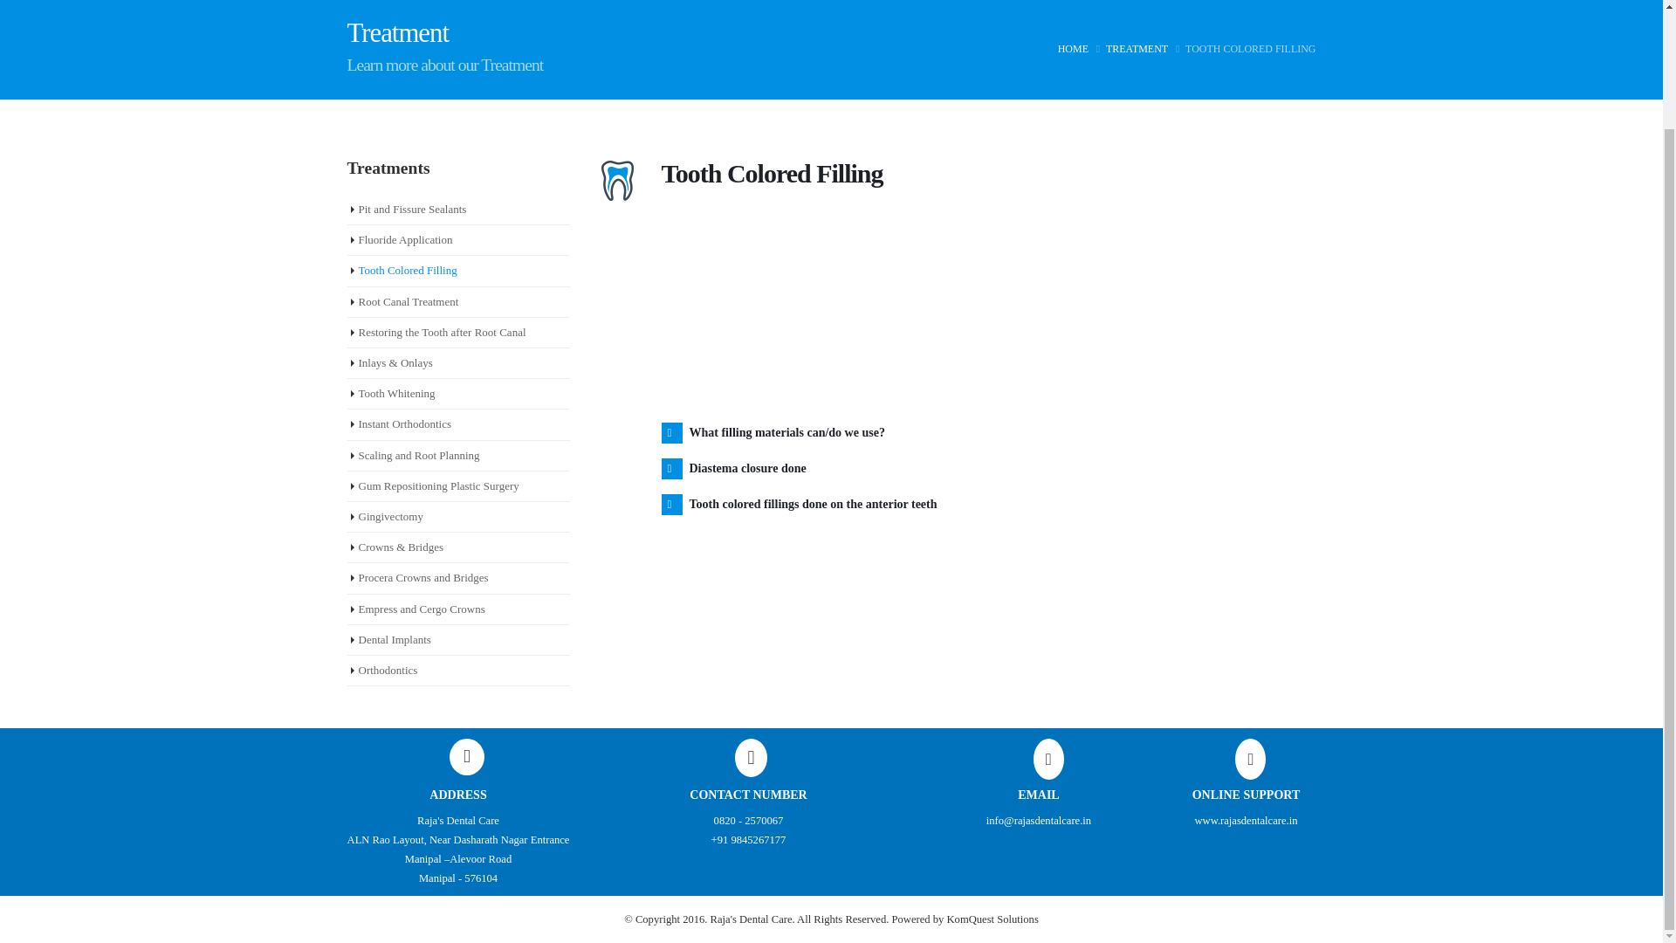 The image size is (1676, 943). What do you see at coordinates (412, 210) in the screenshot?
I see `Pit and Fissure Sealants` at bounding box center [412, 210].